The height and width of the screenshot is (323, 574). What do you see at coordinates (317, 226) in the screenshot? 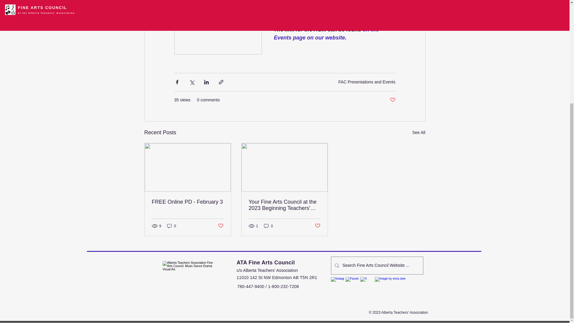
I see `Post not marked as liked` at bounding box center [317, 226].